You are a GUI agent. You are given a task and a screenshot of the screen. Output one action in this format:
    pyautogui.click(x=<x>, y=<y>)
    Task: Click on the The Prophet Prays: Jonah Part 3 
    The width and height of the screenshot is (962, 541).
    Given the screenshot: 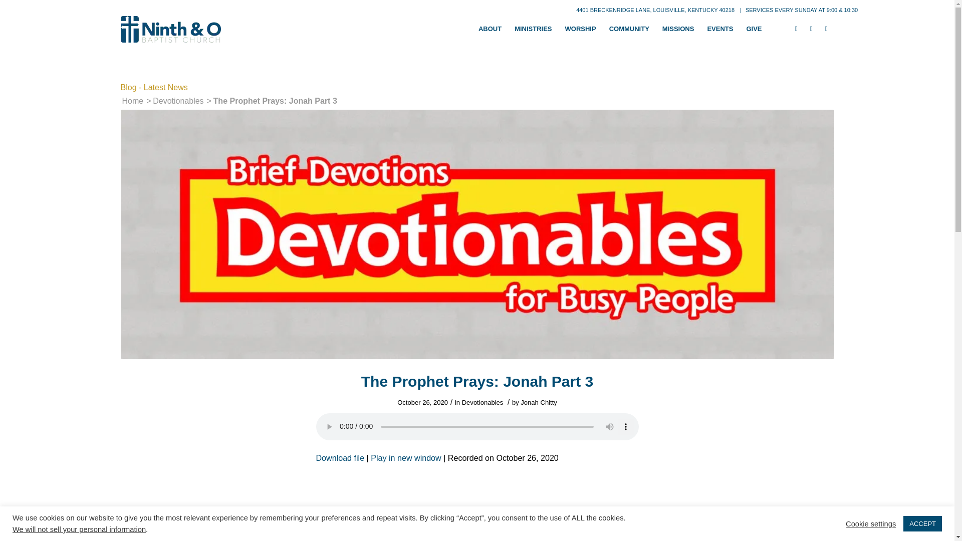 What is the action you would take?
    pyautogui.click(x=340, y=458)
    